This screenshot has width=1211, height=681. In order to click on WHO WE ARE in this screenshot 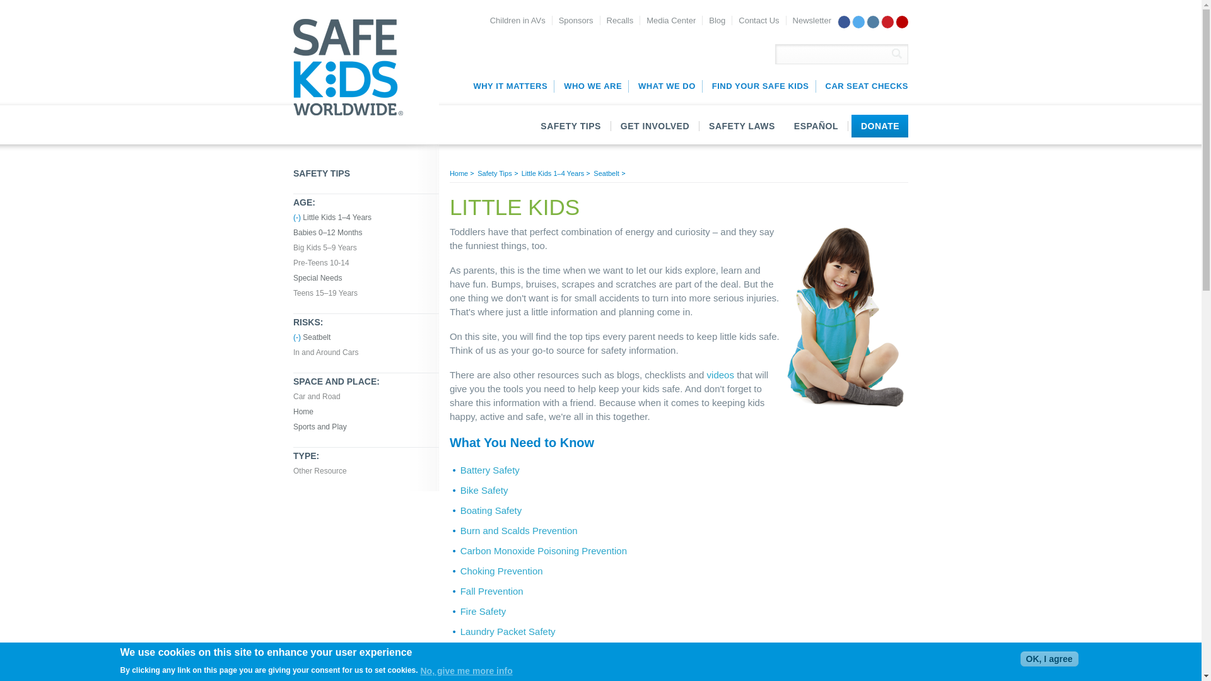, I will do `click(897, 53)`.